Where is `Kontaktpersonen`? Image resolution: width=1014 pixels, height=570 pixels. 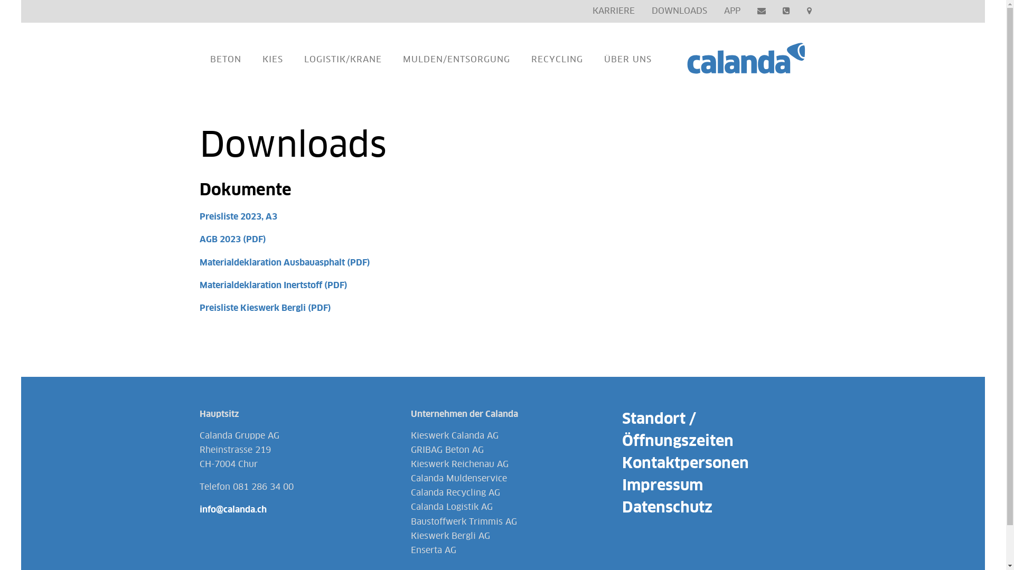
Kontaktpersonen is located at coordinates (686, 464).